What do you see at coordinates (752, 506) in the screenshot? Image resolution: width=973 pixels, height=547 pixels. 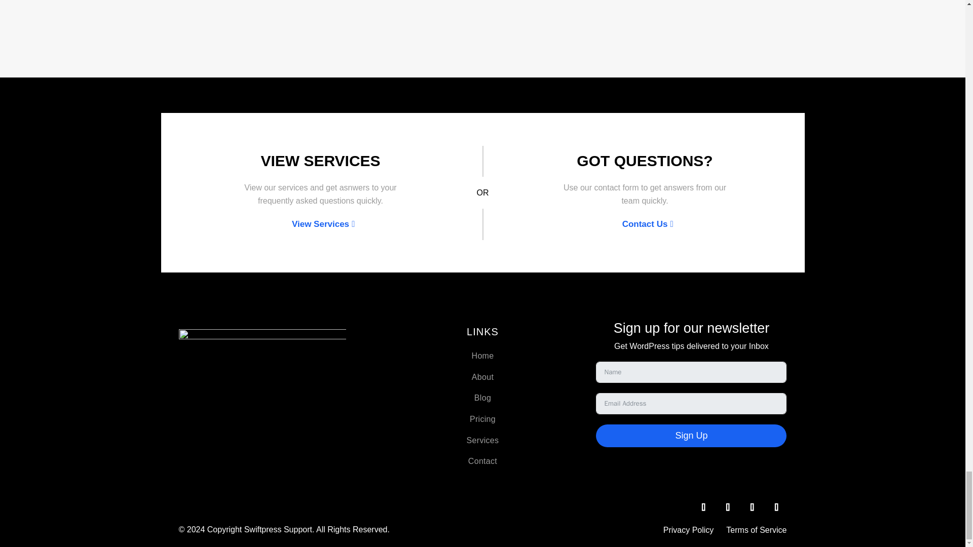 I see `Follow on Facebook` at bounding box center [752, 506].